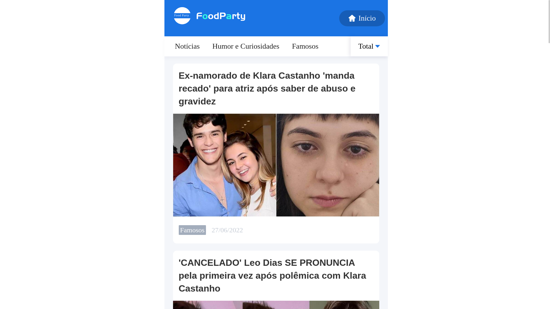  I want to click on Famosos, so click(305, 51).